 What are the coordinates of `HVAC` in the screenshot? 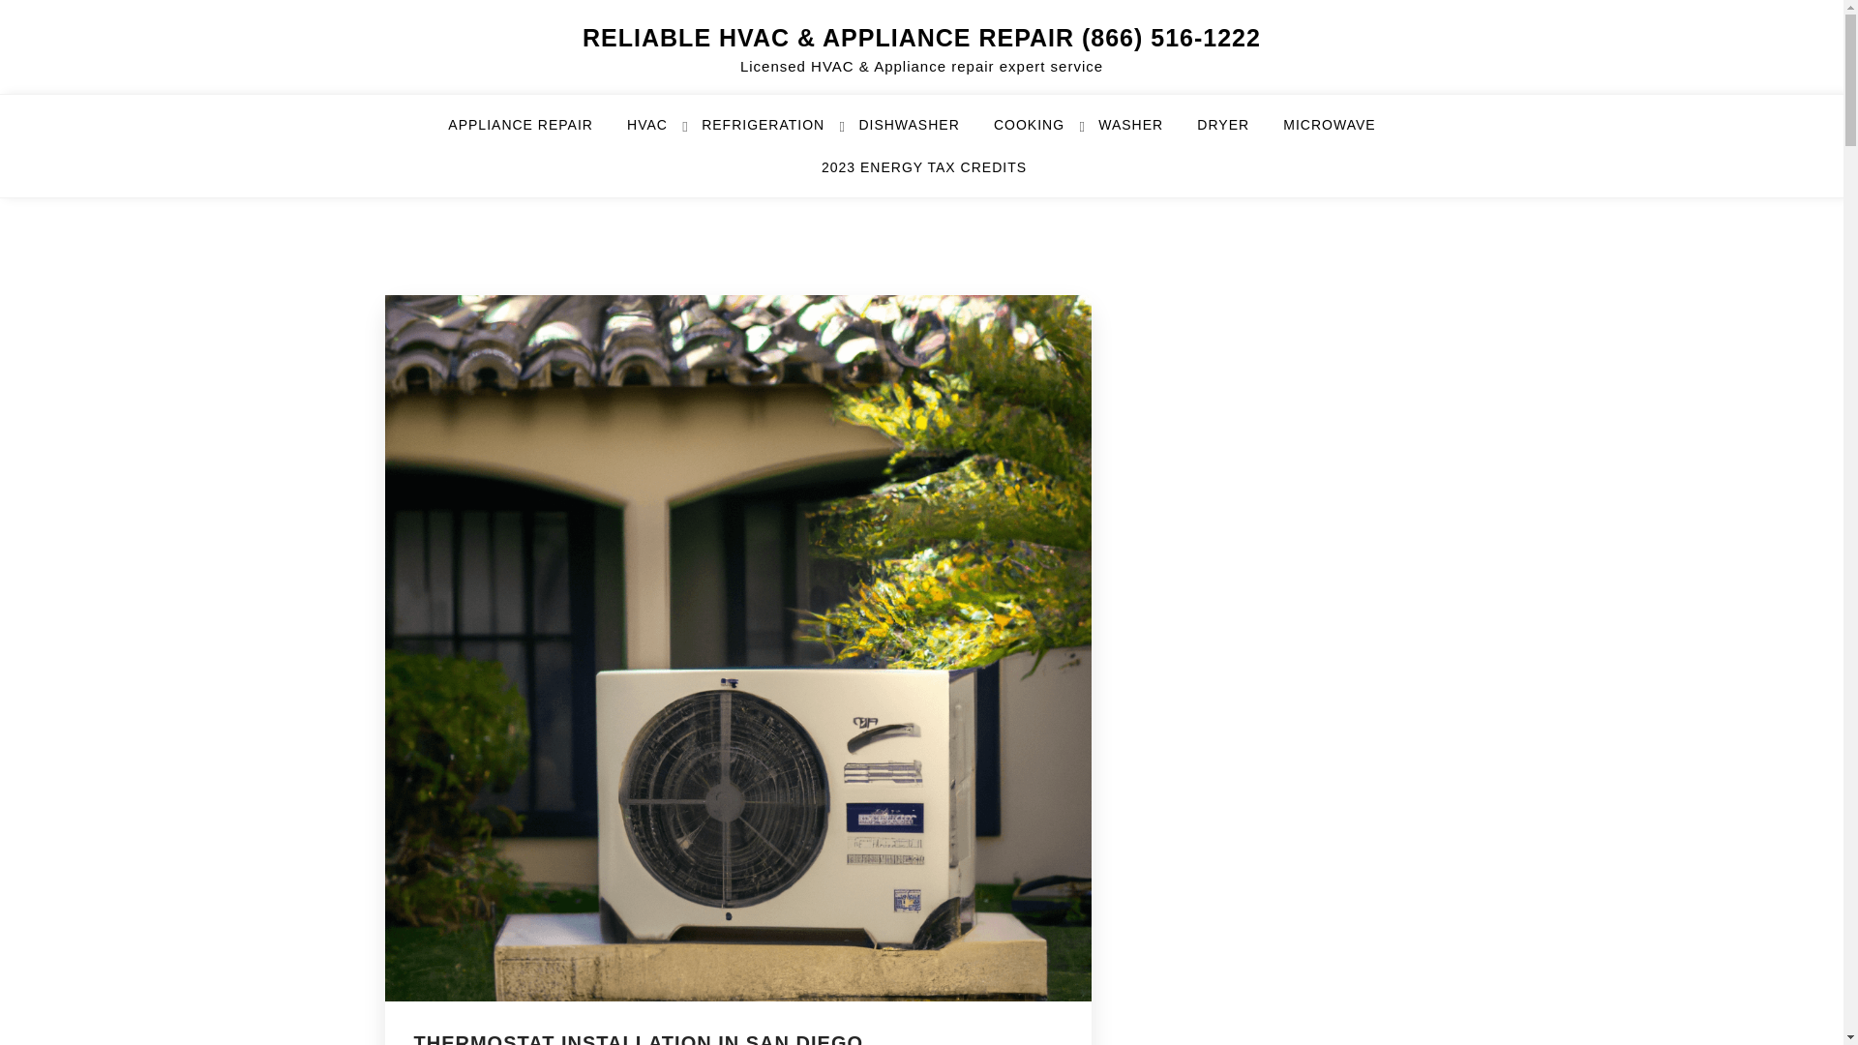 It's located at (659, 133).